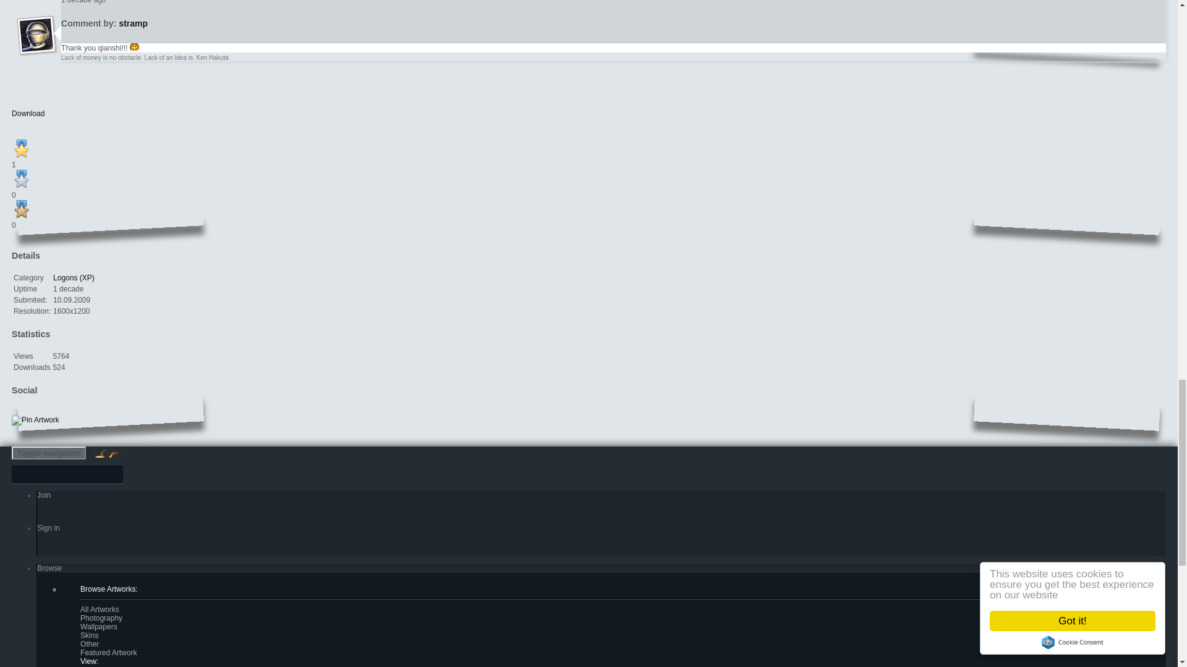 The width and height of the screenshot is (1187, 667). Describe the element at coordinates (100, 609) in the screenshot. I see `All Artworks` at that location.